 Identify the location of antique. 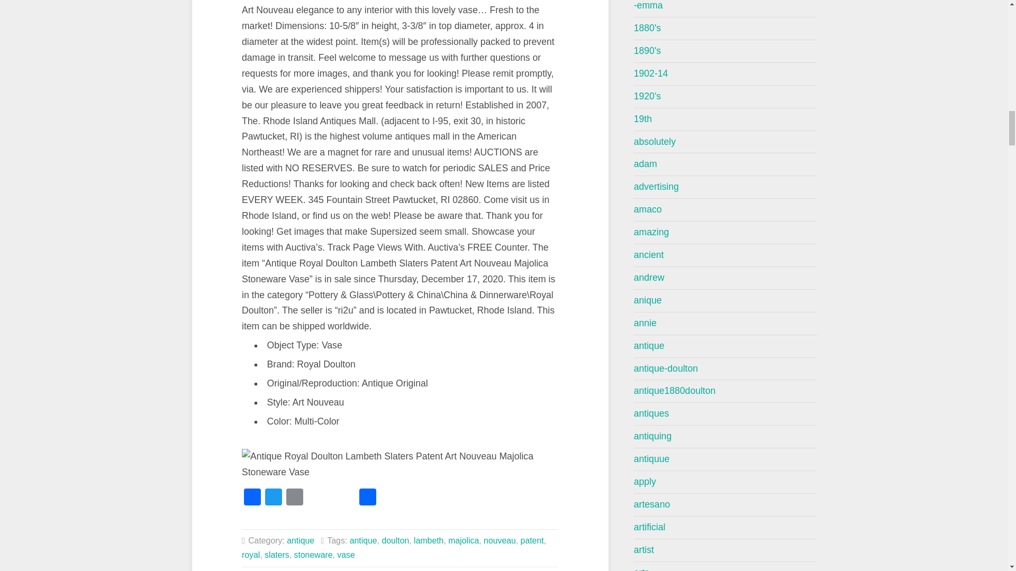
(363, 540).